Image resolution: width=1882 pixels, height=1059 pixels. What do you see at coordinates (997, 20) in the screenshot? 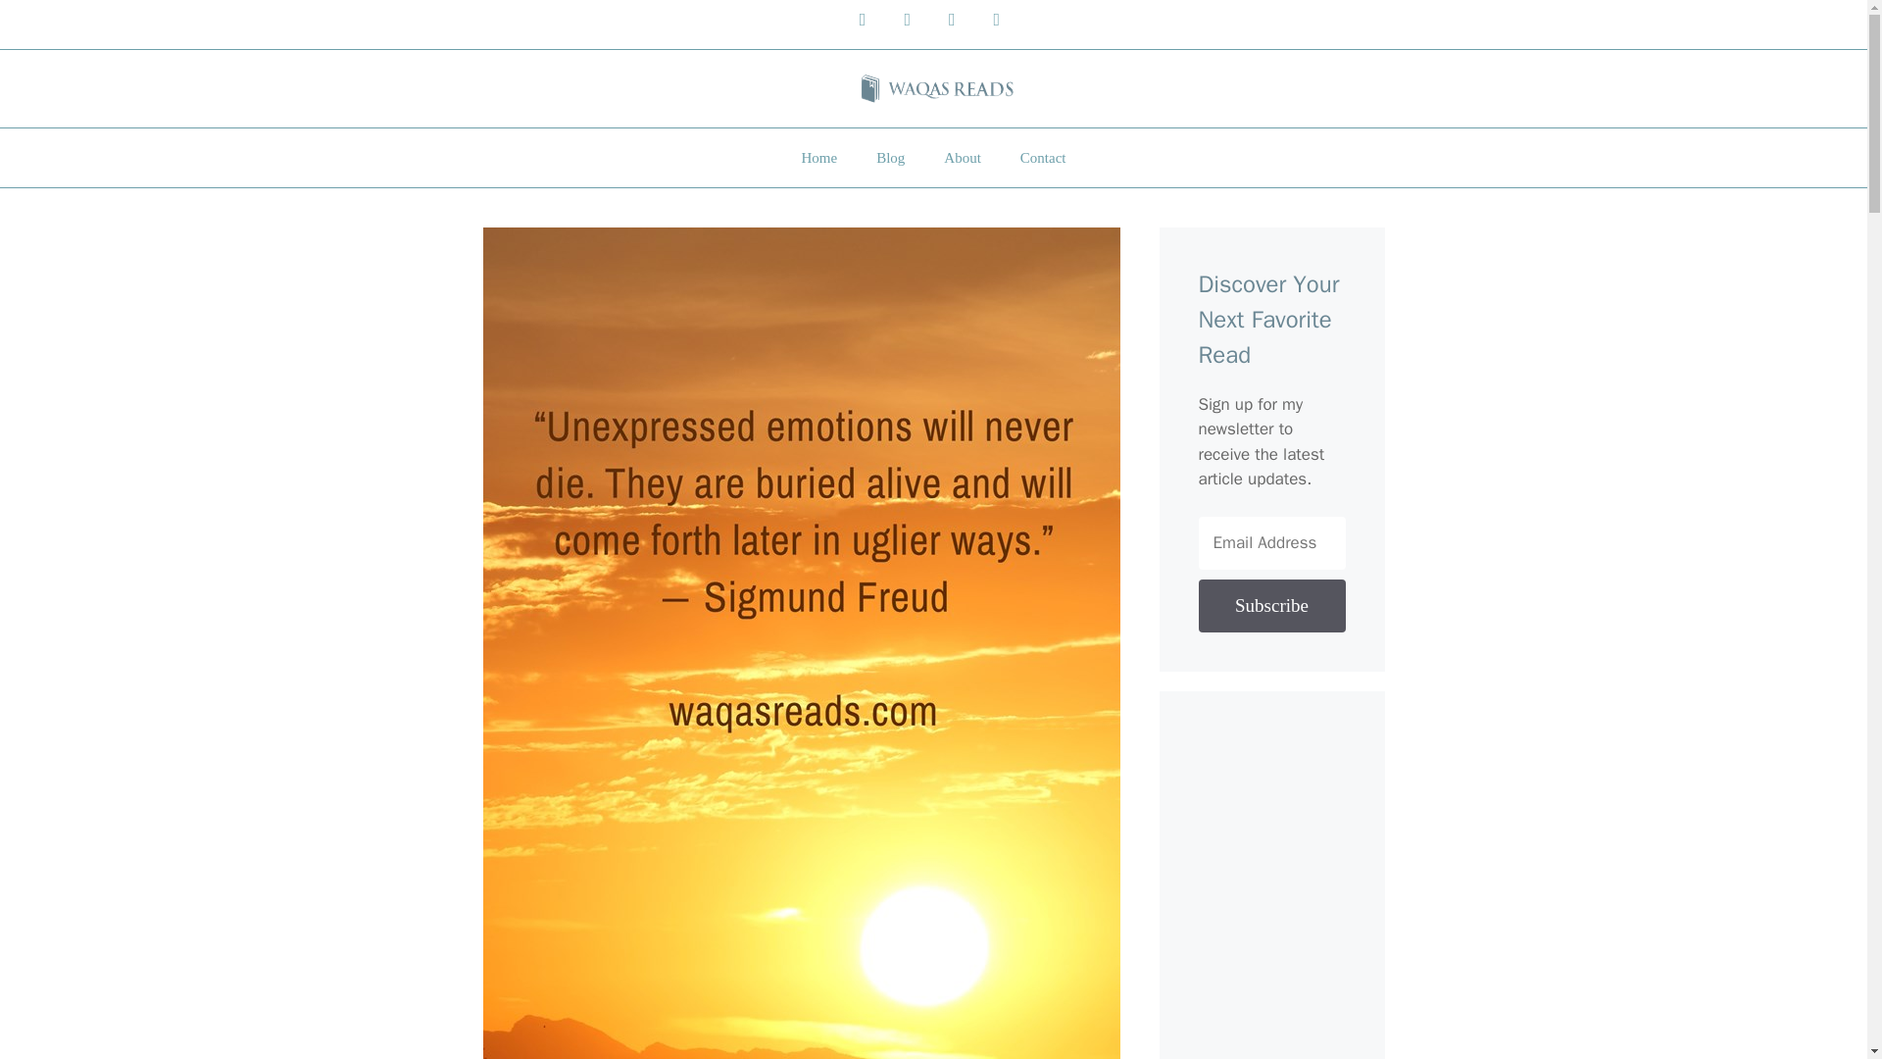
I see `Pinterest` at bounding box center [997, 20].